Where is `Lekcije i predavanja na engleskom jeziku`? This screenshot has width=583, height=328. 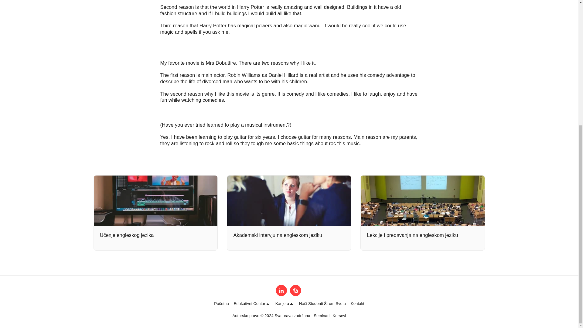 Lekcije i predavanja na engleskom jeziku is located at coordinates (423, 235).